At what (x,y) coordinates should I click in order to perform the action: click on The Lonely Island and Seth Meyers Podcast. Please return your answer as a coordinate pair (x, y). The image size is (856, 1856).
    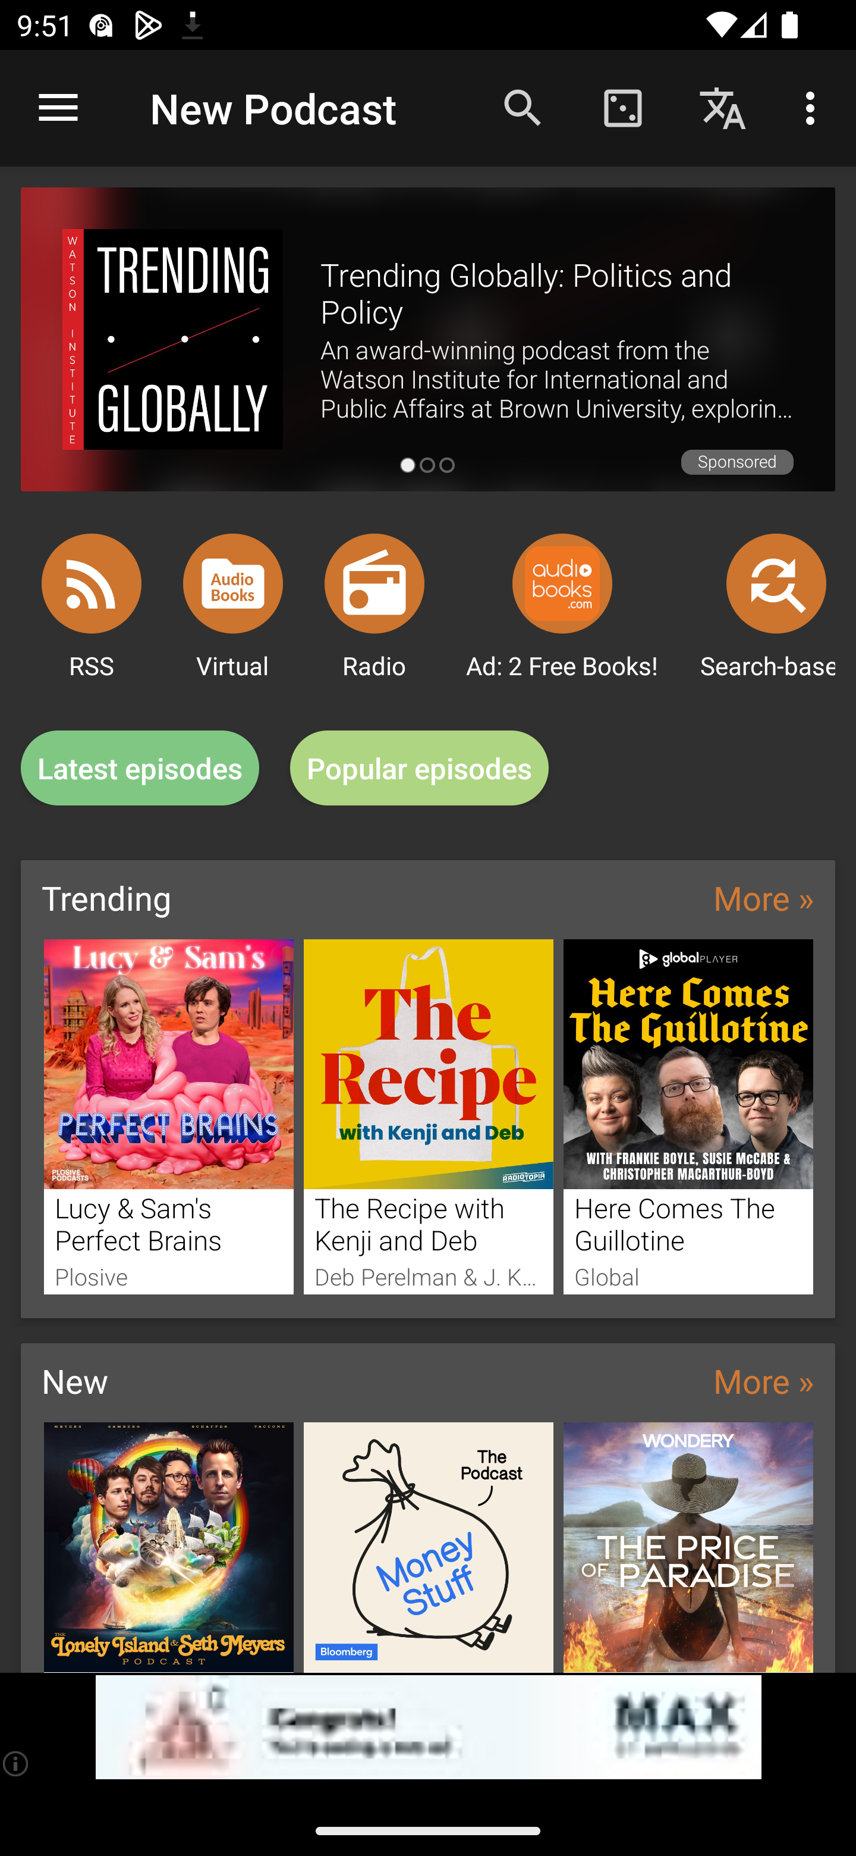
    Looking at the image, I should click on (168, 1547).